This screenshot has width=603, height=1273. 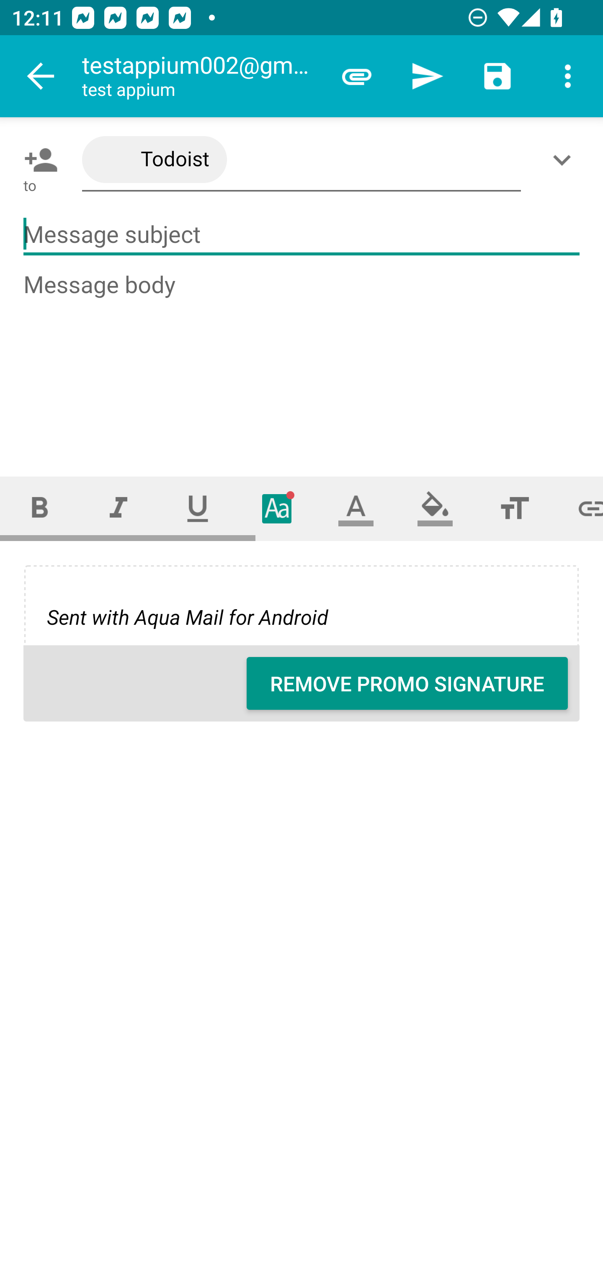 What do you see at coordinates (277, 508) in the screenshot?
I see `Typeface (font)` at bounding box center [277, 508].